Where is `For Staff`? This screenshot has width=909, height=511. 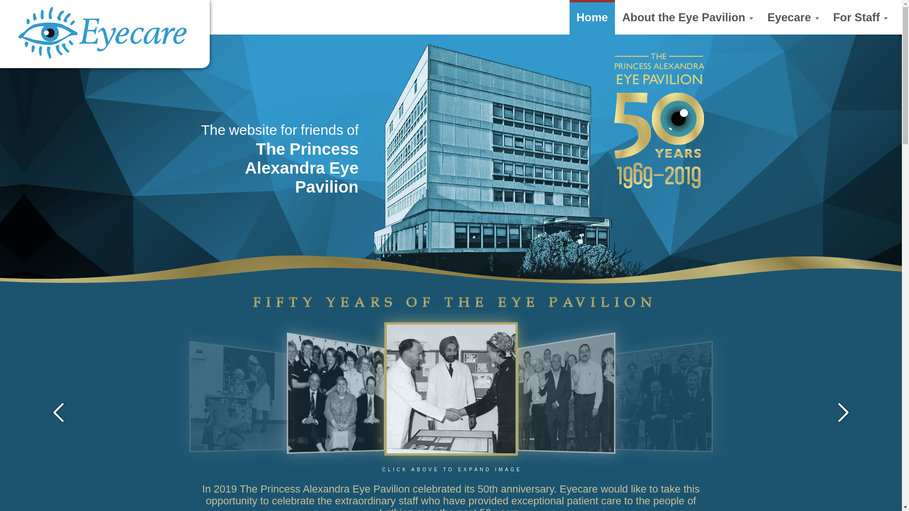 For Staff is located at coordinates (860, 17).